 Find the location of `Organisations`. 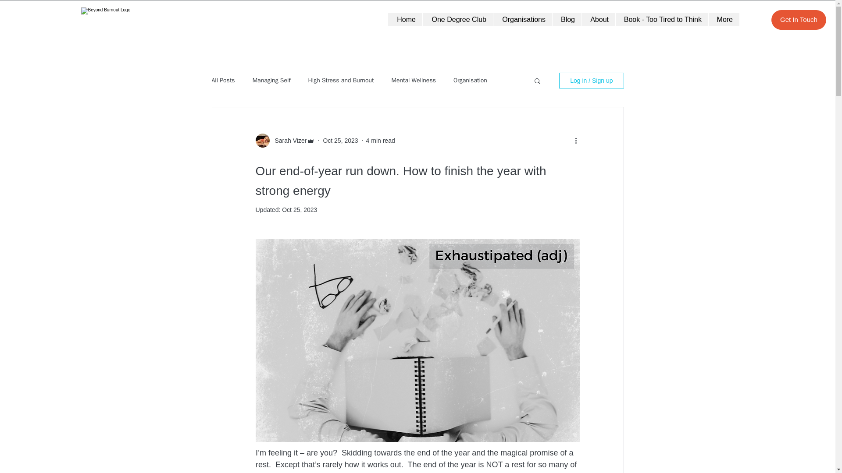

Organisations is located at coordinates (522, 20).